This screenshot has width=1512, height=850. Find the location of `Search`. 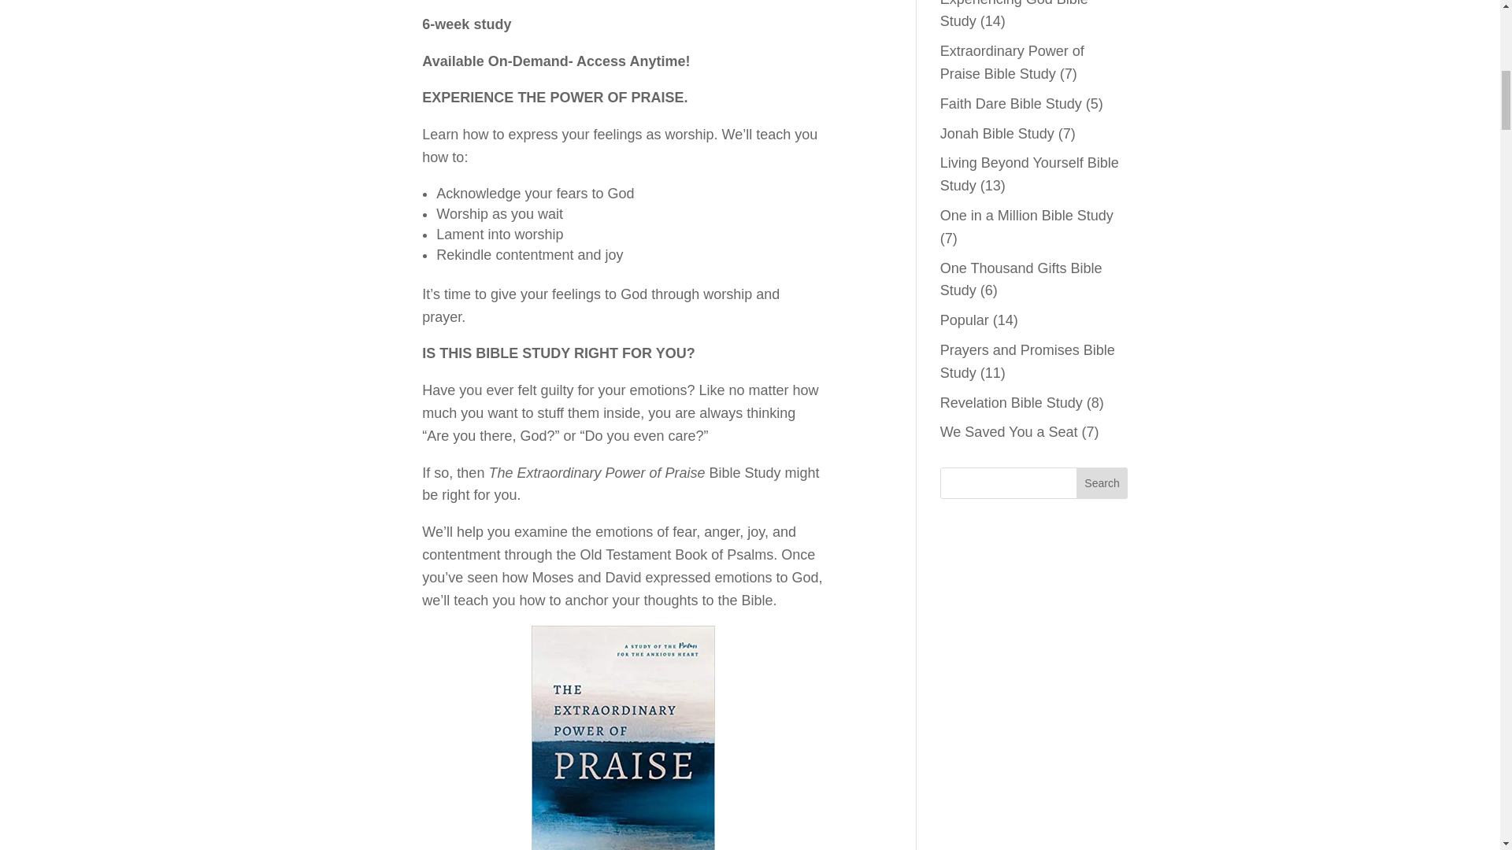

Search is located at coordinates (1102, 483).